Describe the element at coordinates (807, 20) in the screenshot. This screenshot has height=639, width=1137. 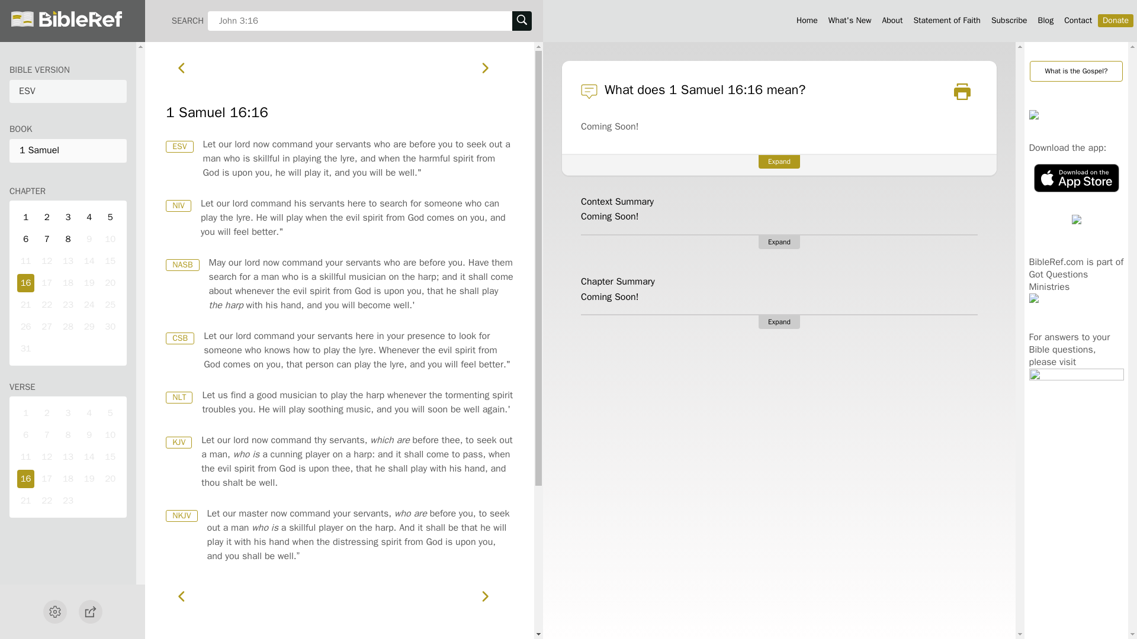
I see `BibleRef homepage` at that location.